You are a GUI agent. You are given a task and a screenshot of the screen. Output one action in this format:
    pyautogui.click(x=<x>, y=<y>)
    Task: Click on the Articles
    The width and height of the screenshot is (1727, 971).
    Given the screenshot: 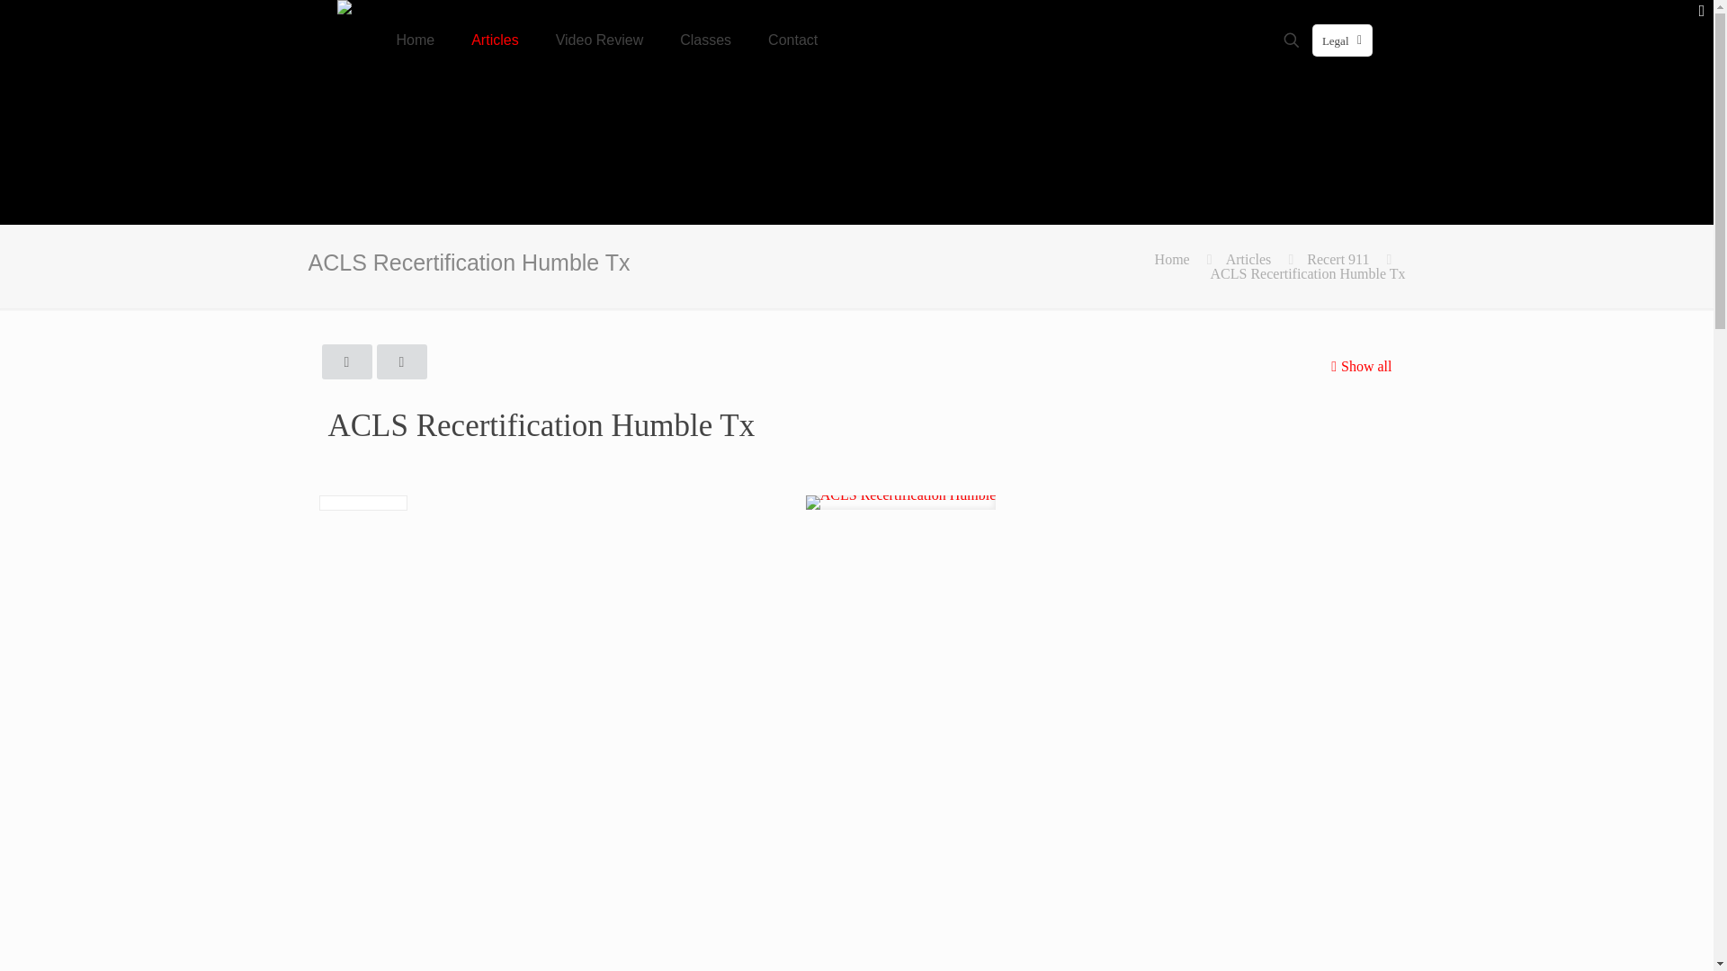 What is the action you would take?
    pyautogui.click(x=495, y=40)
    